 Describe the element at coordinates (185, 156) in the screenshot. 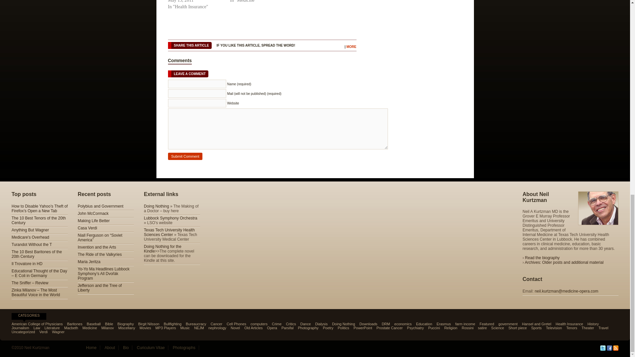

I see `Submit Comment` at that location.